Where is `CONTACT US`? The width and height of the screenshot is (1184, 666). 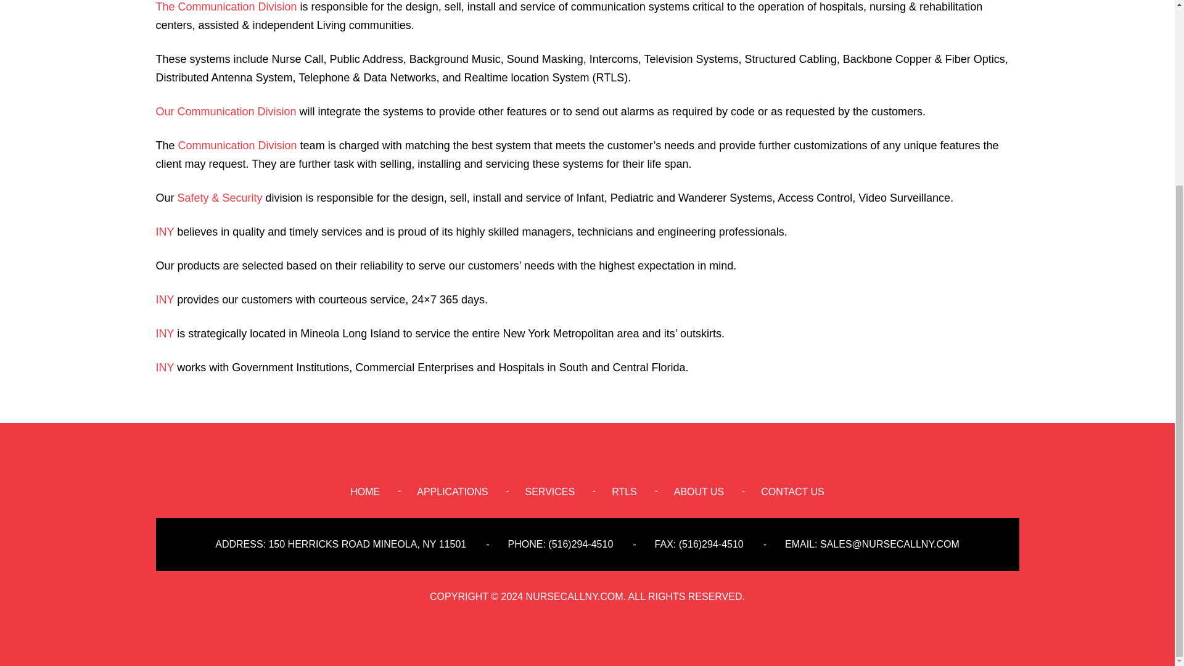
CONTACT US is located at coordinates (792, 492).